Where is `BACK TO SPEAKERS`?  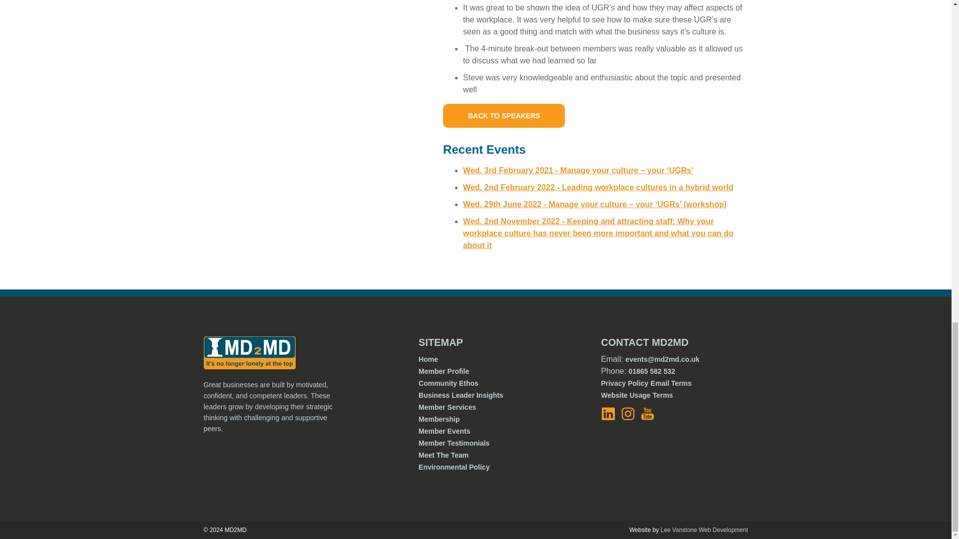
BACK TO SPEAKERS is located at coordinates (503, 116).